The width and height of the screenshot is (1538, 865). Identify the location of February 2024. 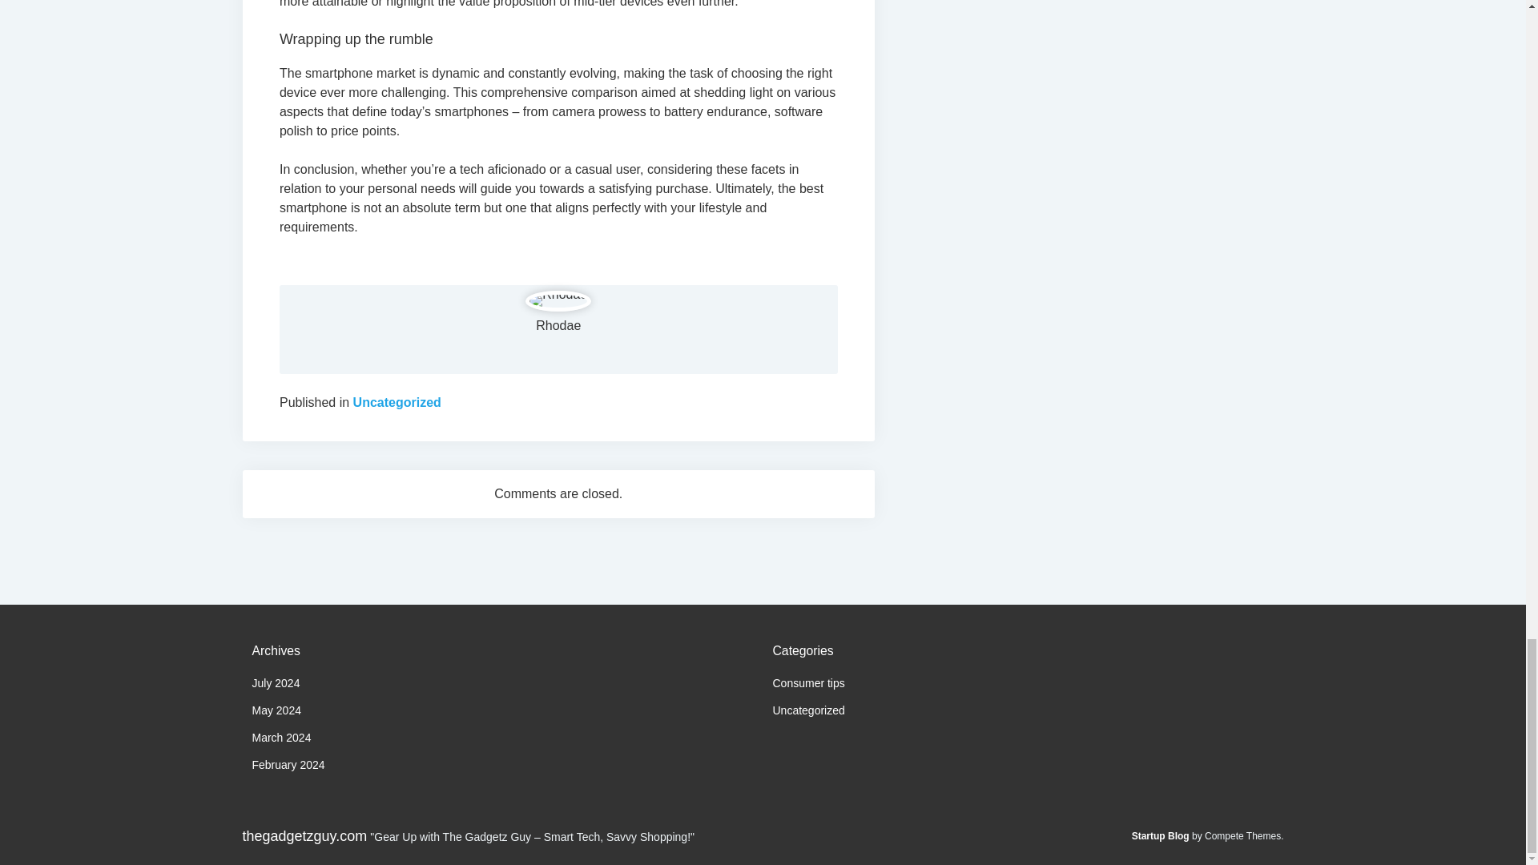
(288, 765).